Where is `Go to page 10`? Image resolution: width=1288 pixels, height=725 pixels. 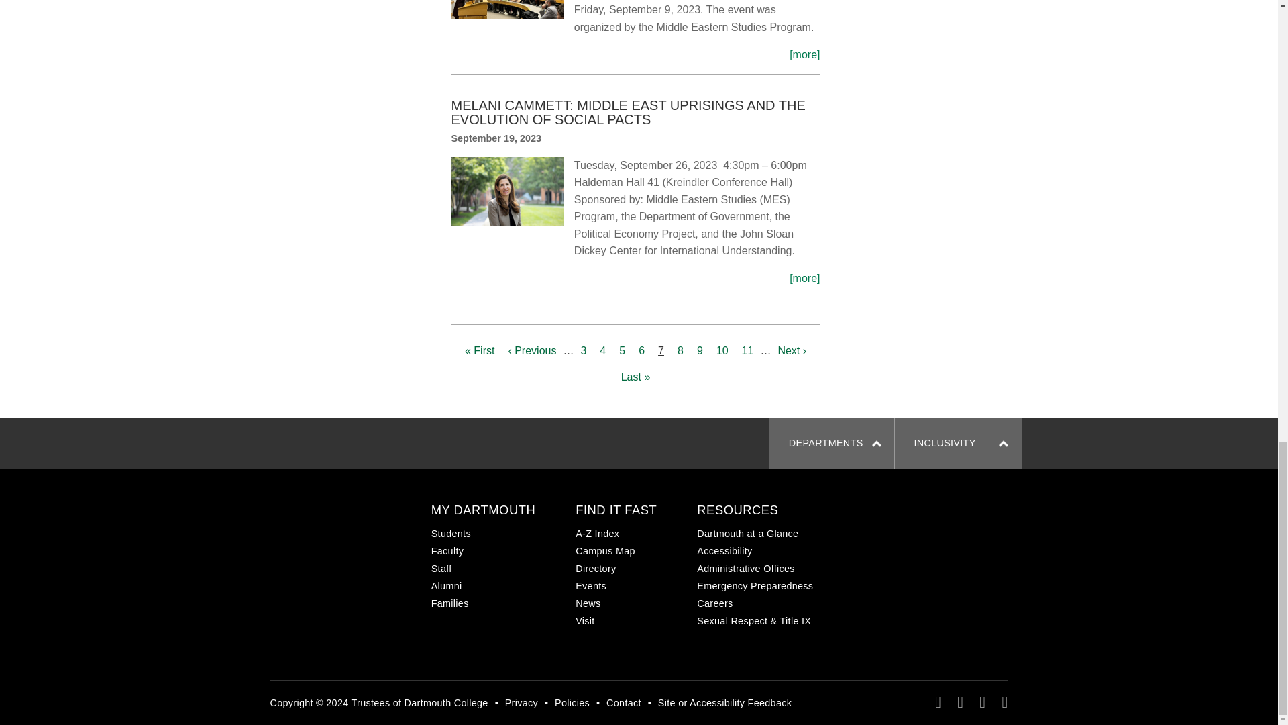 Go to page 10 is located at coordinates (722, 351).